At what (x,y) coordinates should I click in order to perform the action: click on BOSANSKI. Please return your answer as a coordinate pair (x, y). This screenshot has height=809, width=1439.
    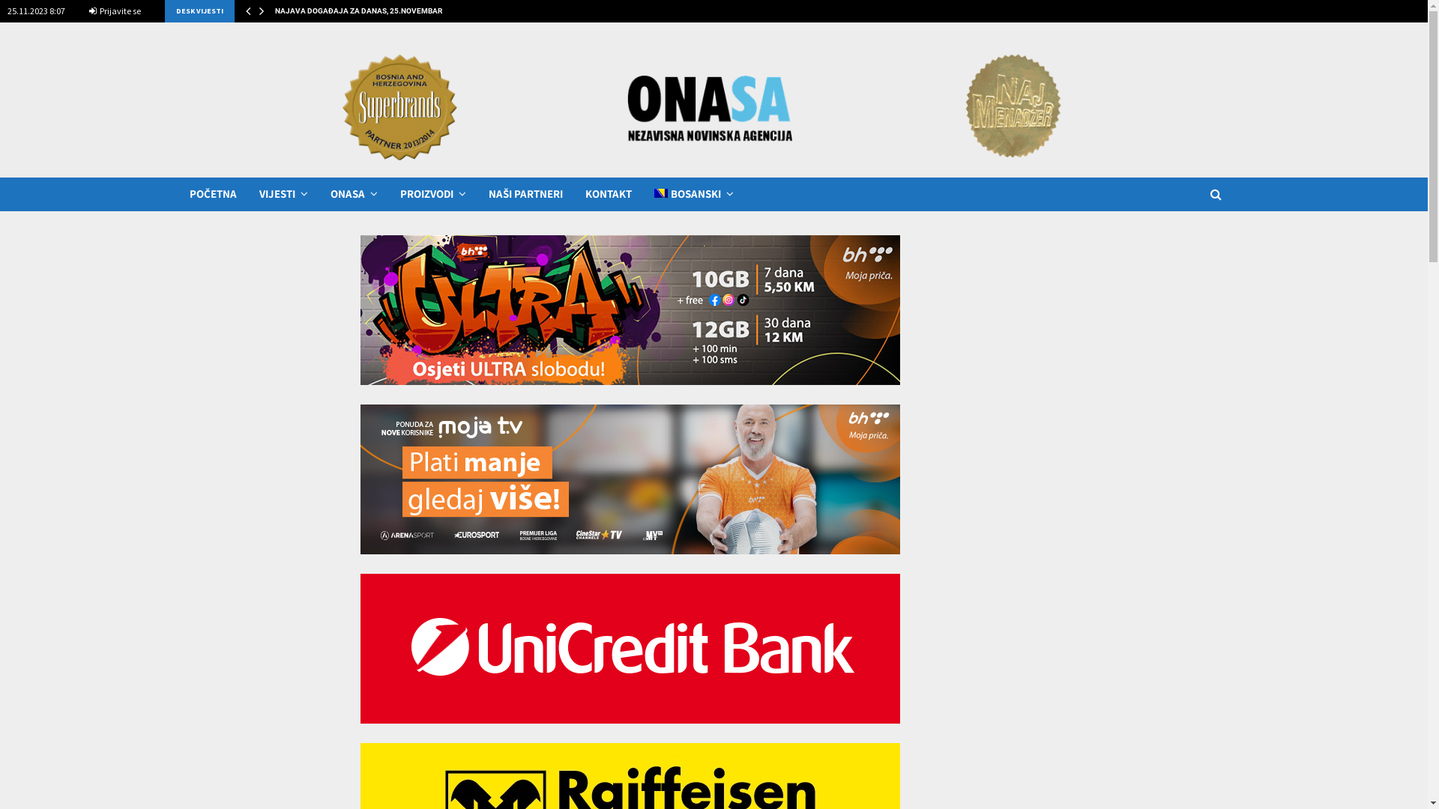
    Looking at the image, I should click on (693, 195).